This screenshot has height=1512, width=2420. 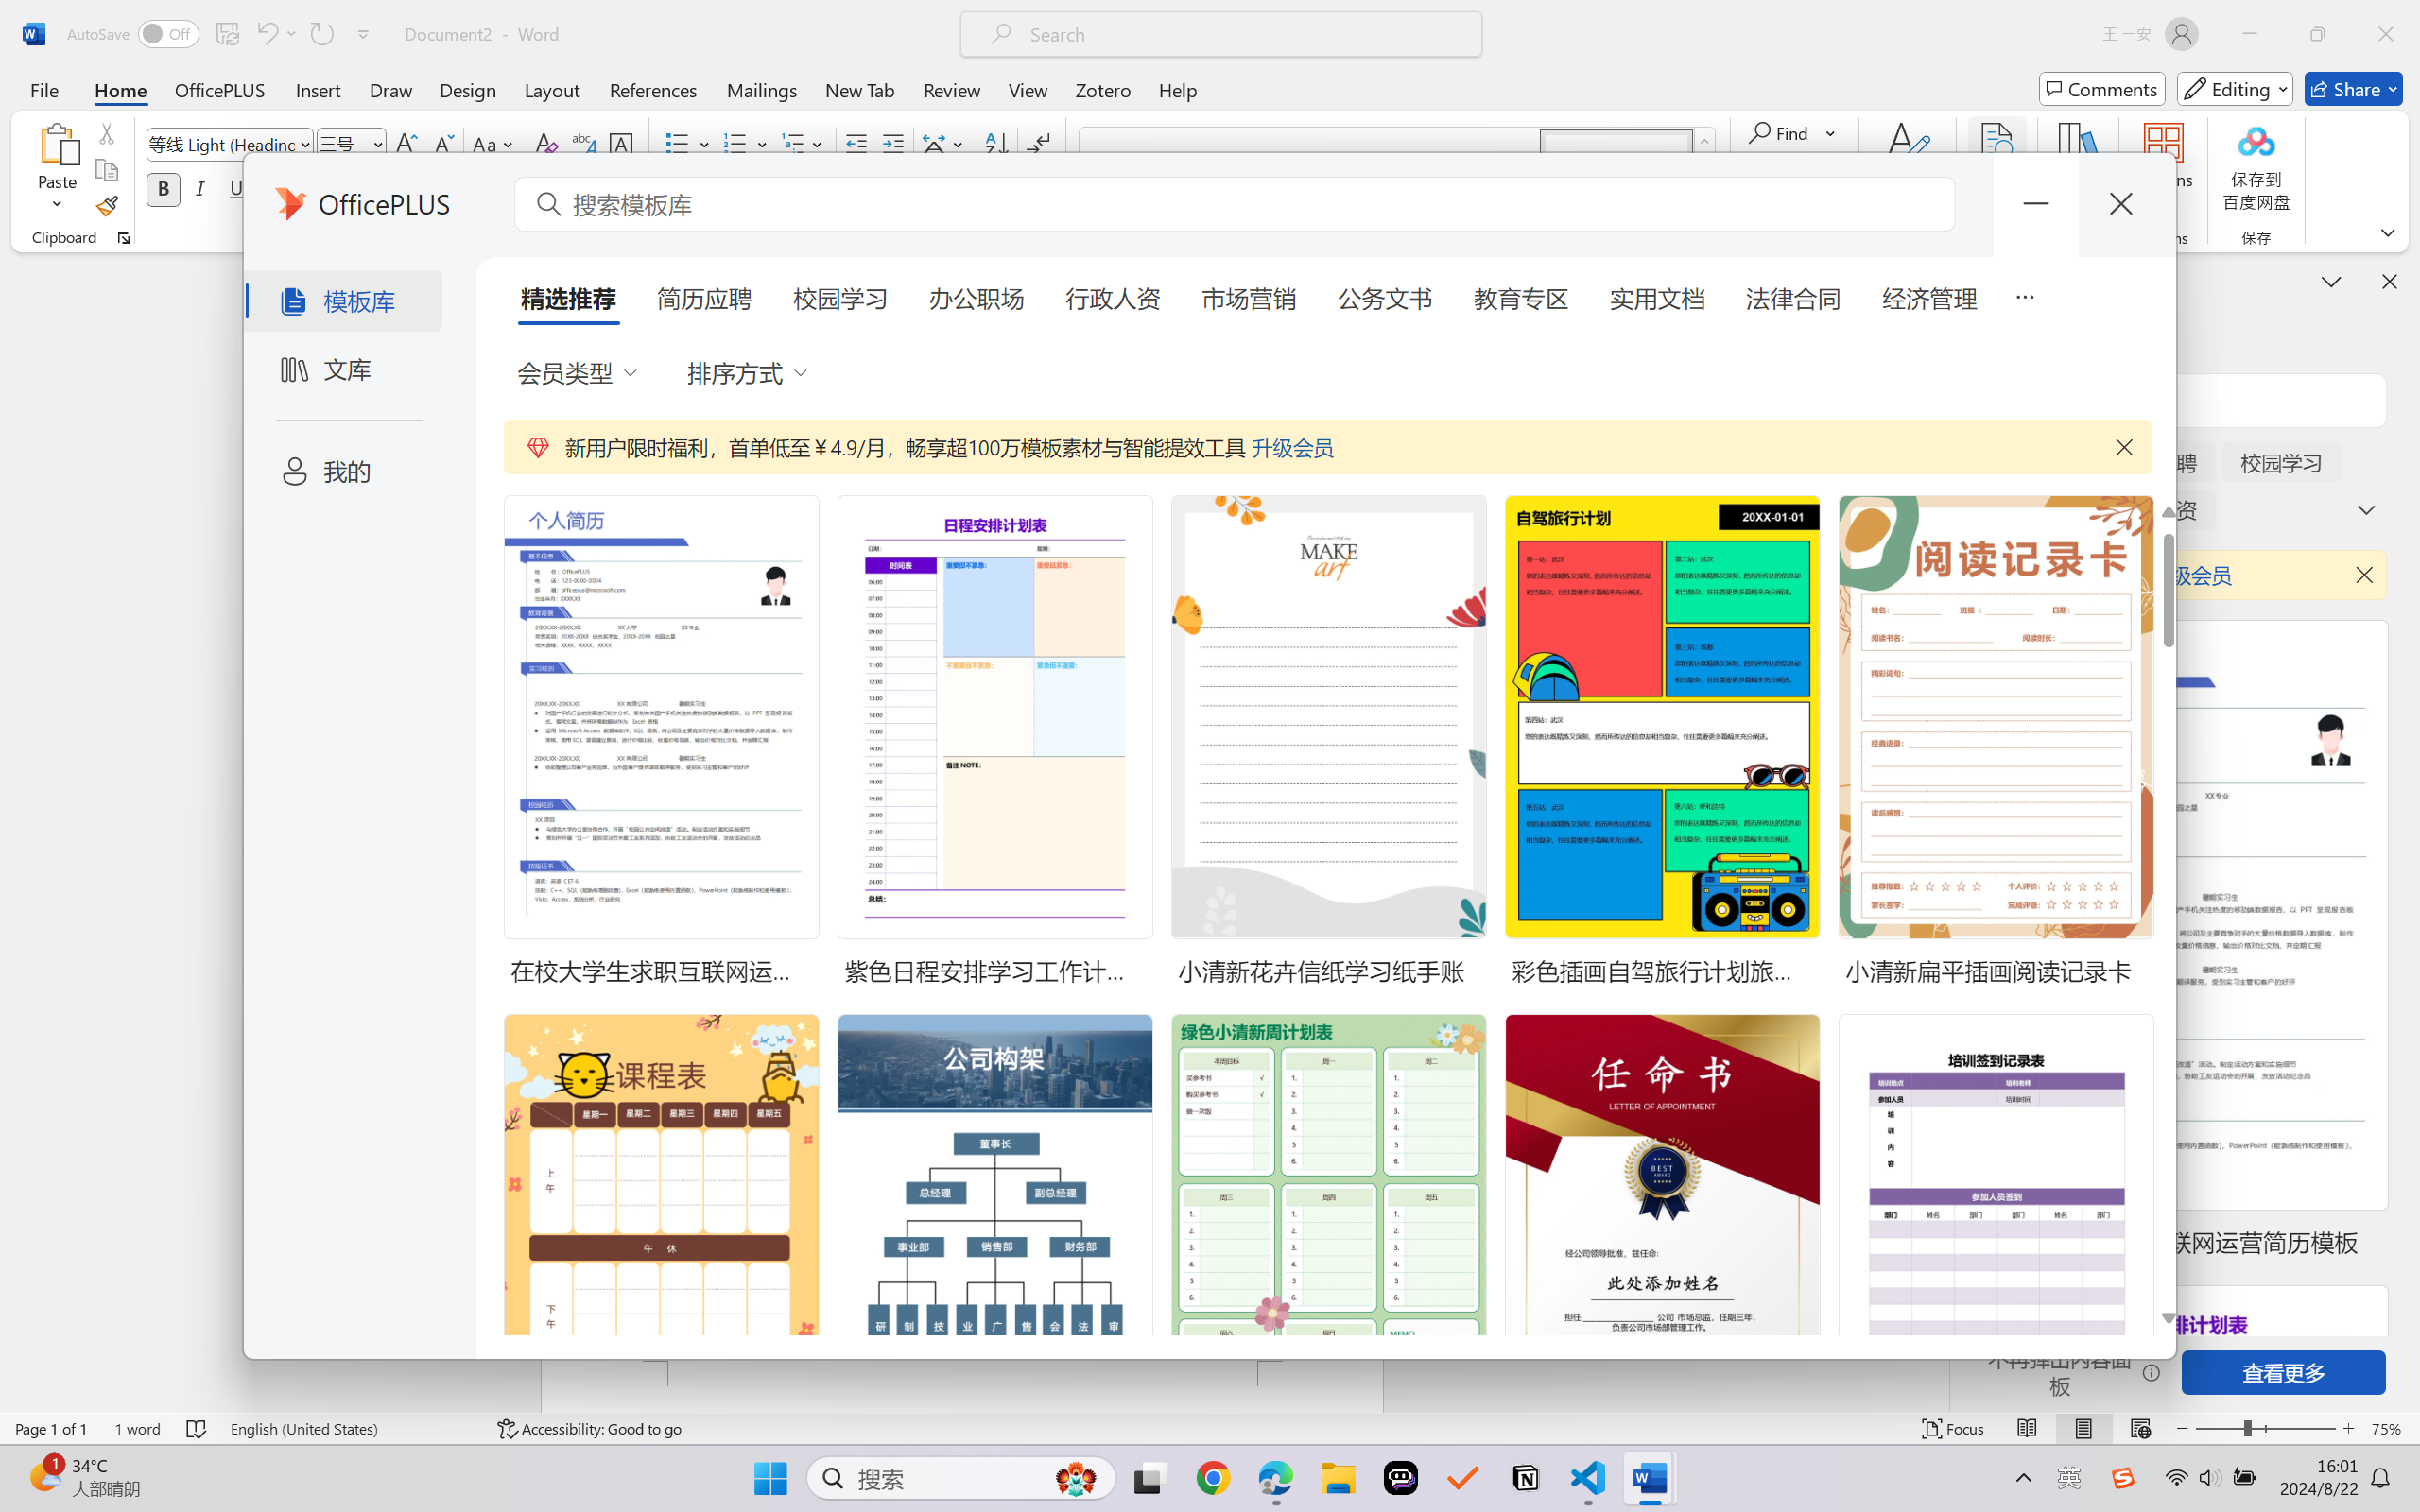 I want to click on Format Painter, so click(x=106, y=206).